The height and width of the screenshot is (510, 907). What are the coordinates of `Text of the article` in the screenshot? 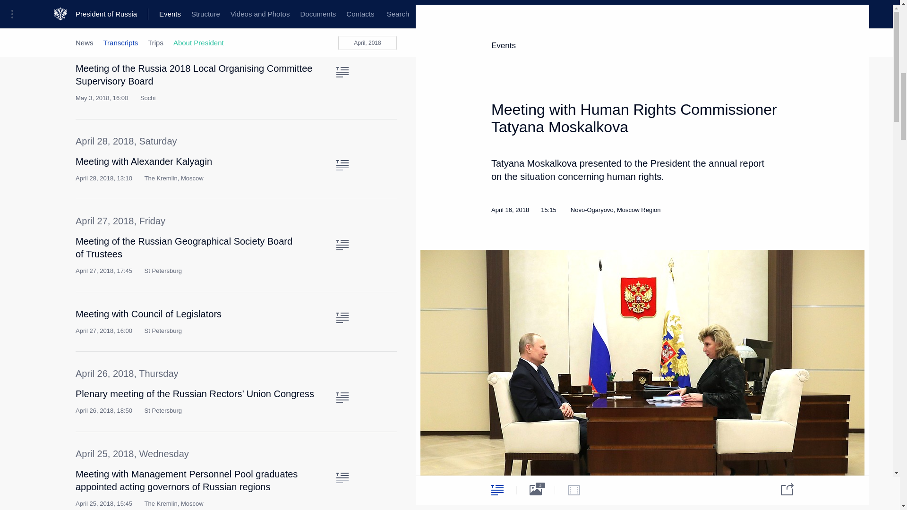 It's located at (342, 245).